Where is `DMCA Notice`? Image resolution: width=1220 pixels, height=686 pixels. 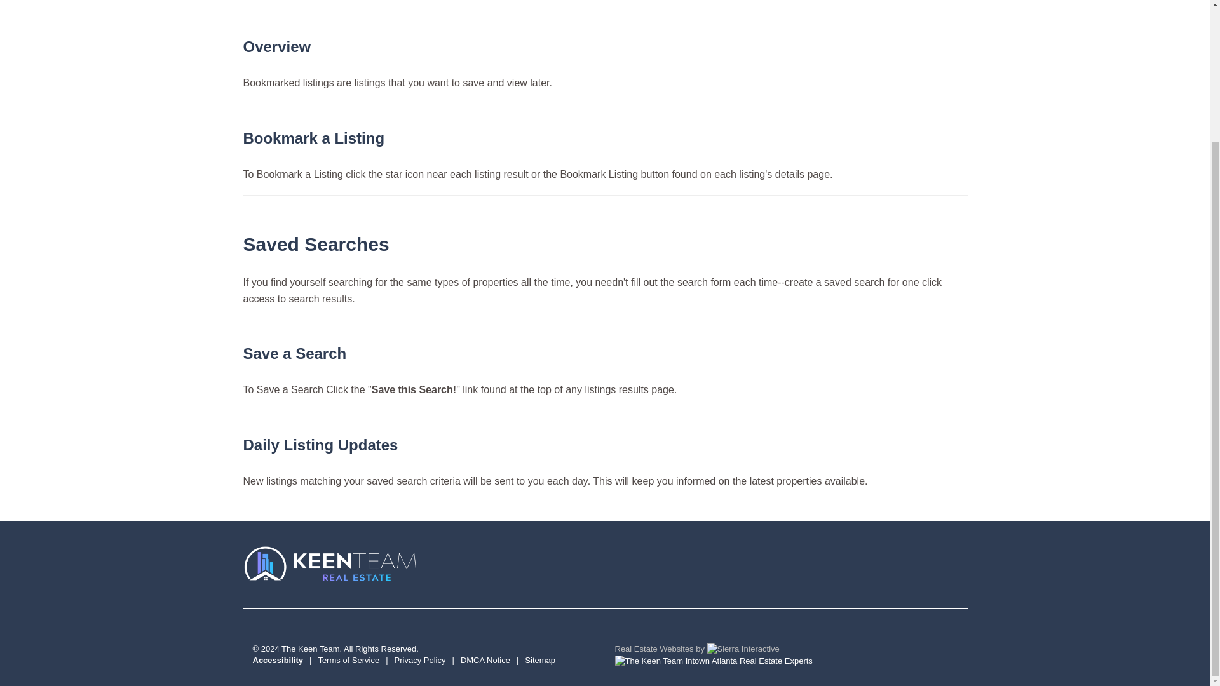
DMCA Notice is located at coordinates (485, 660).